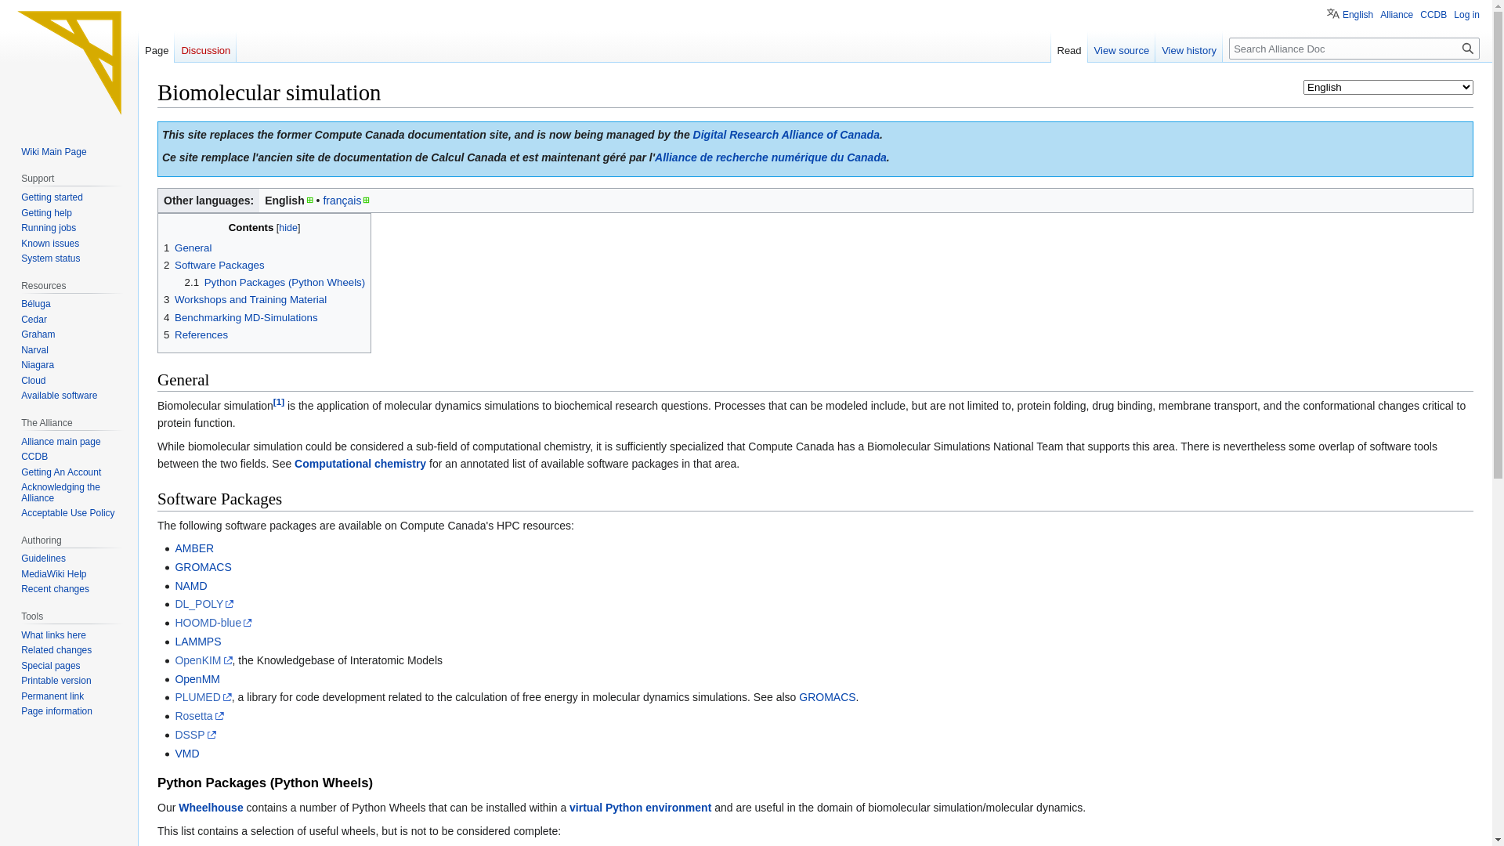 The height and width of the screenshot is (846, 1504). I want to click on CCDB, so click(1433, 15).